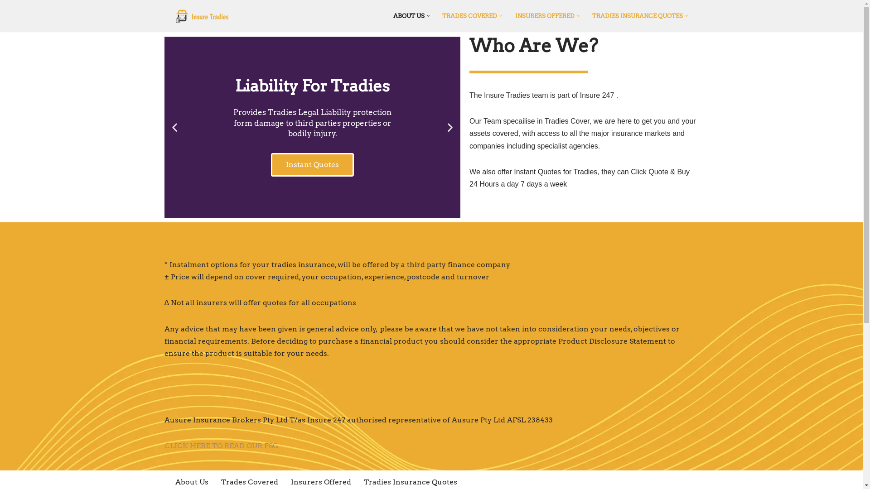 The height and width of the screenshot is (489, 870). Describe the element at coordinates (221, 446) in the screenshot. I see `CLICK HERE TO READ OUR FSG` at that location.